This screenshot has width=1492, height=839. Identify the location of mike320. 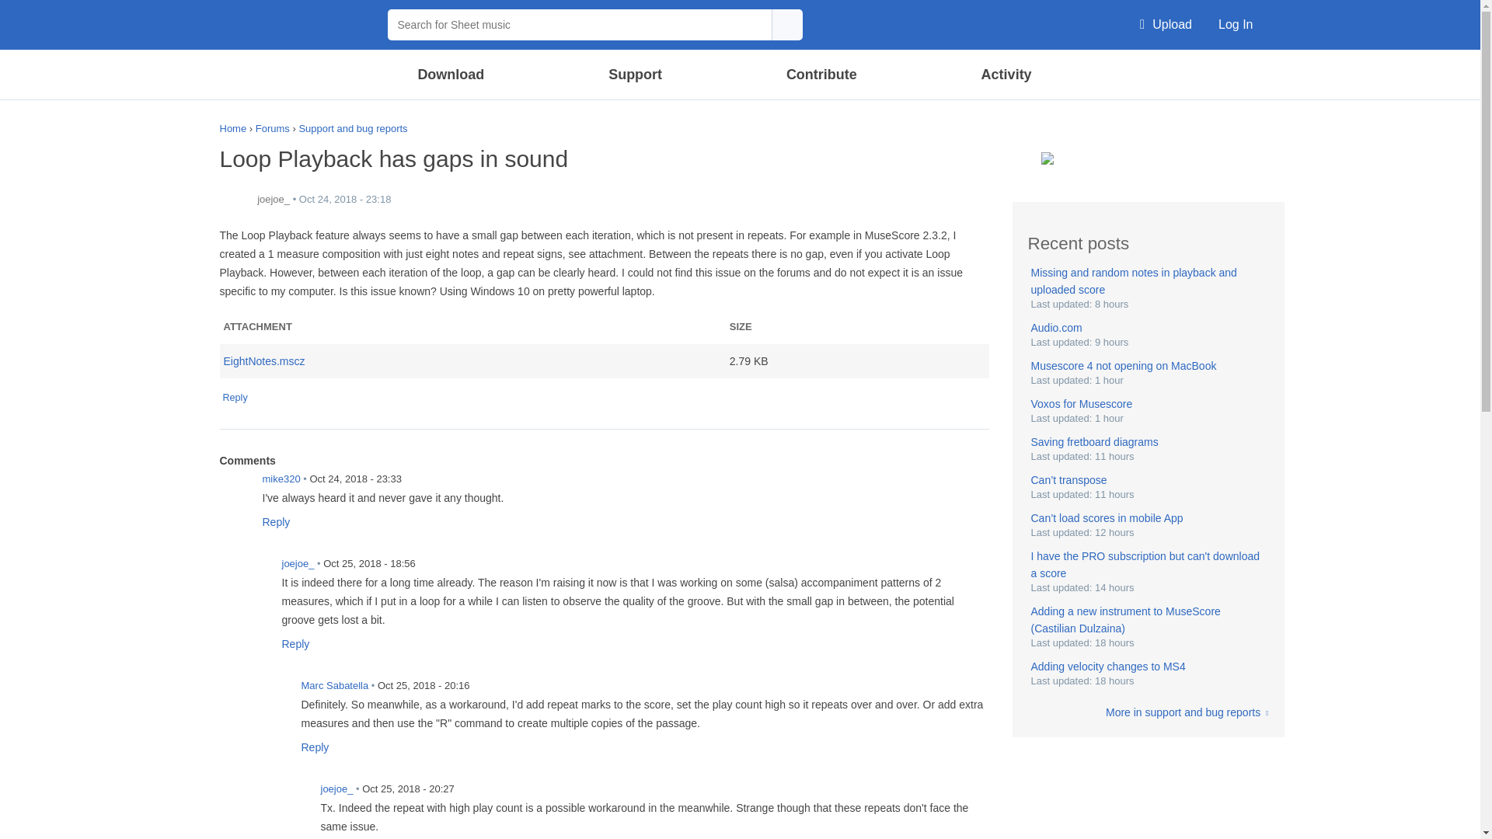
(235, 489).